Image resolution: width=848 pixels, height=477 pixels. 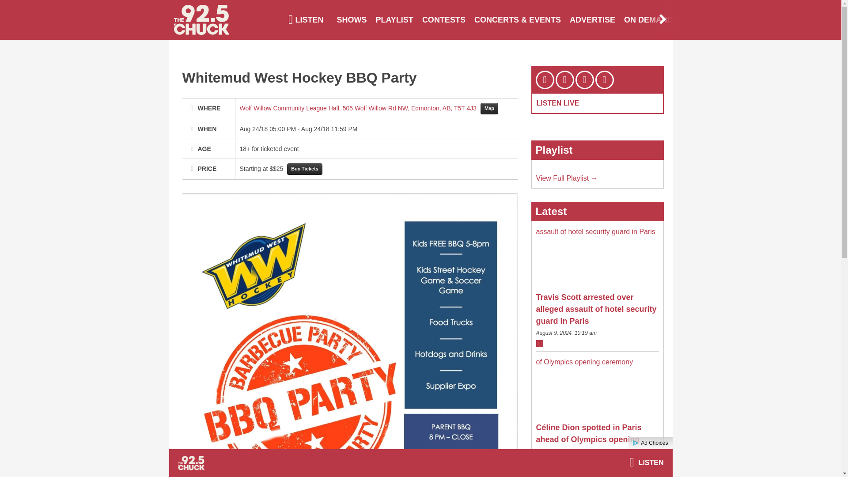 What do you see at coordinates (557, 102) in the screenshot?
I see `LISTEN LIVE` at bounding box center [557, 102].